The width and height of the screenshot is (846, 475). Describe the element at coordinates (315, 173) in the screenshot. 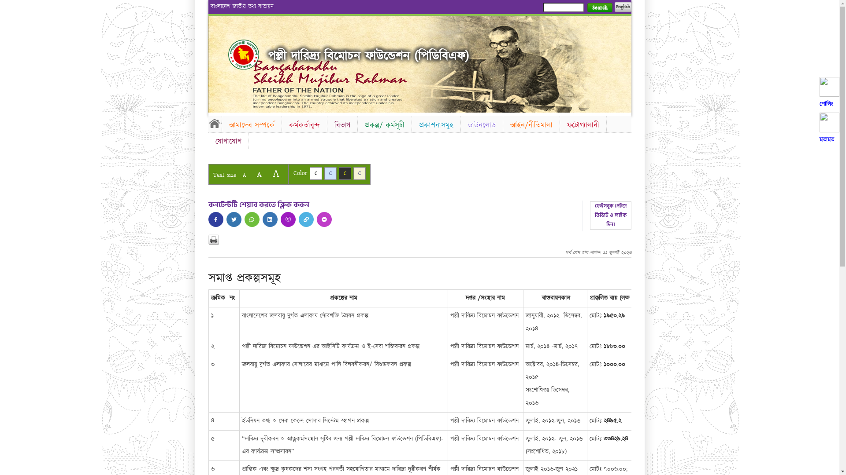

I see `C` at that location.